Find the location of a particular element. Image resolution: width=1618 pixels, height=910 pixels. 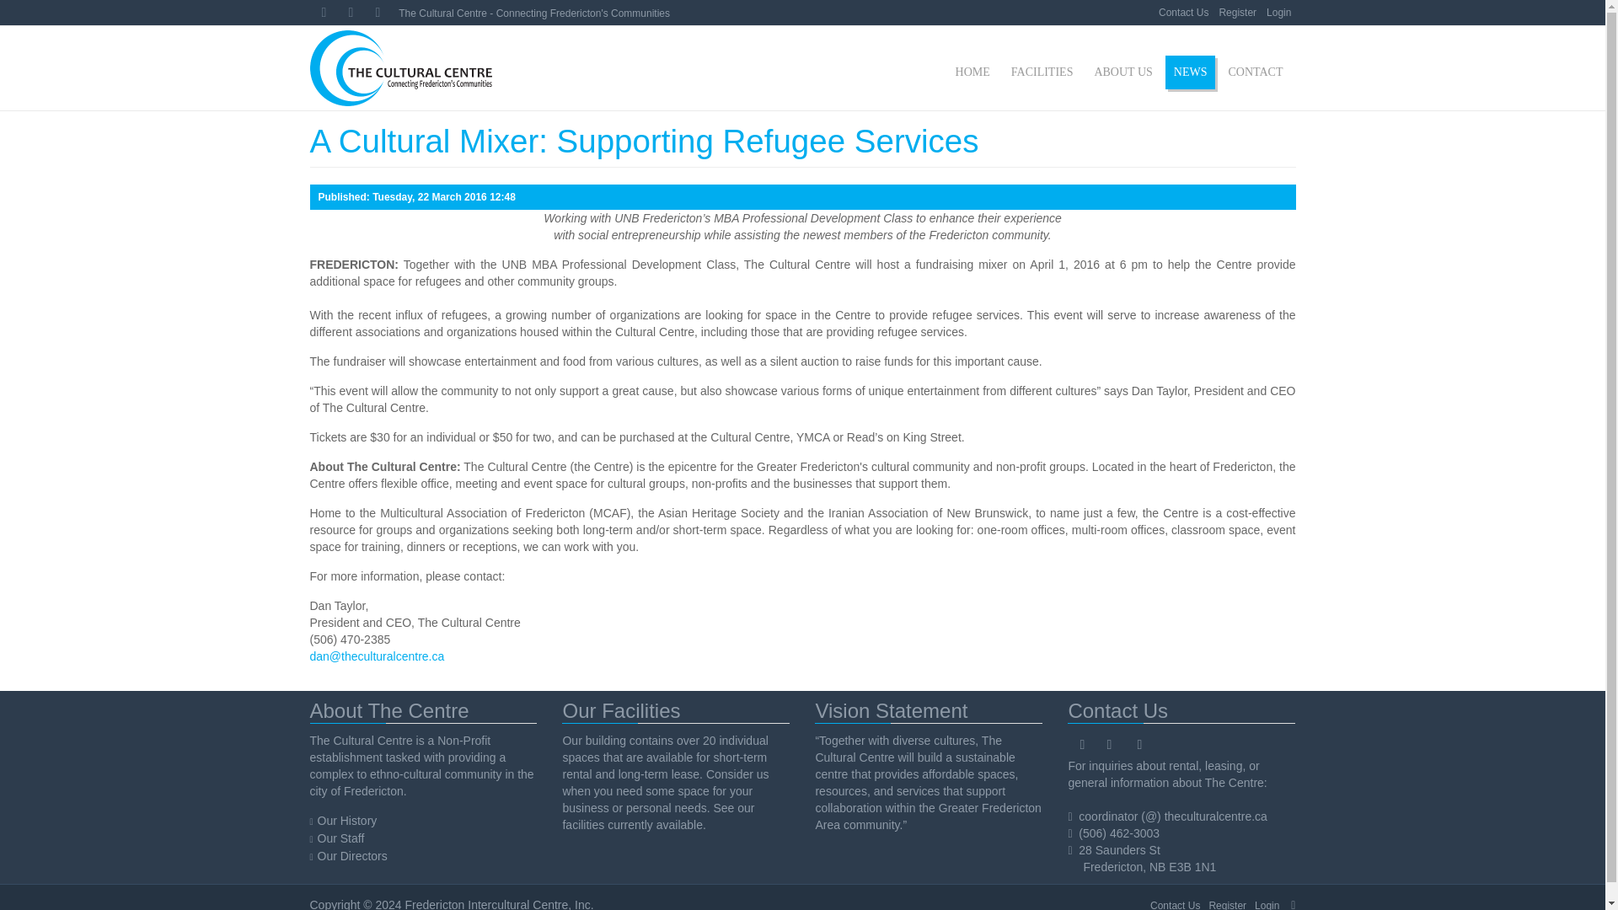

FACILITIES is located at coordinates (1042, 72).